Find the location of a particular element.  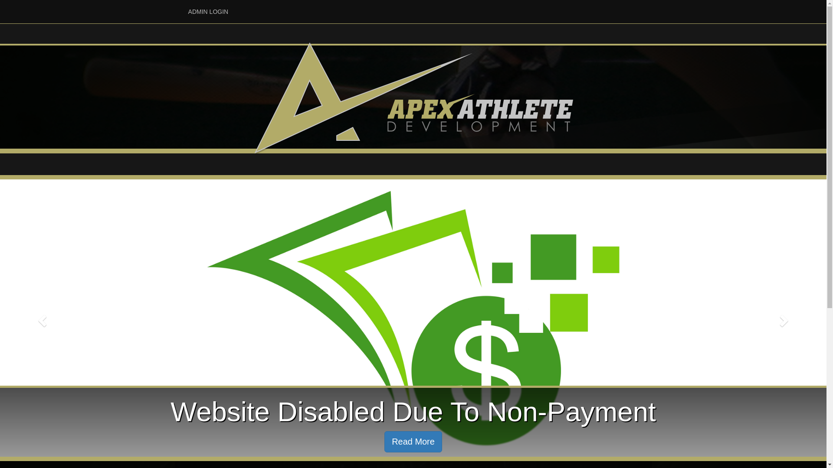

Previous is located at coordinates (42, 318).